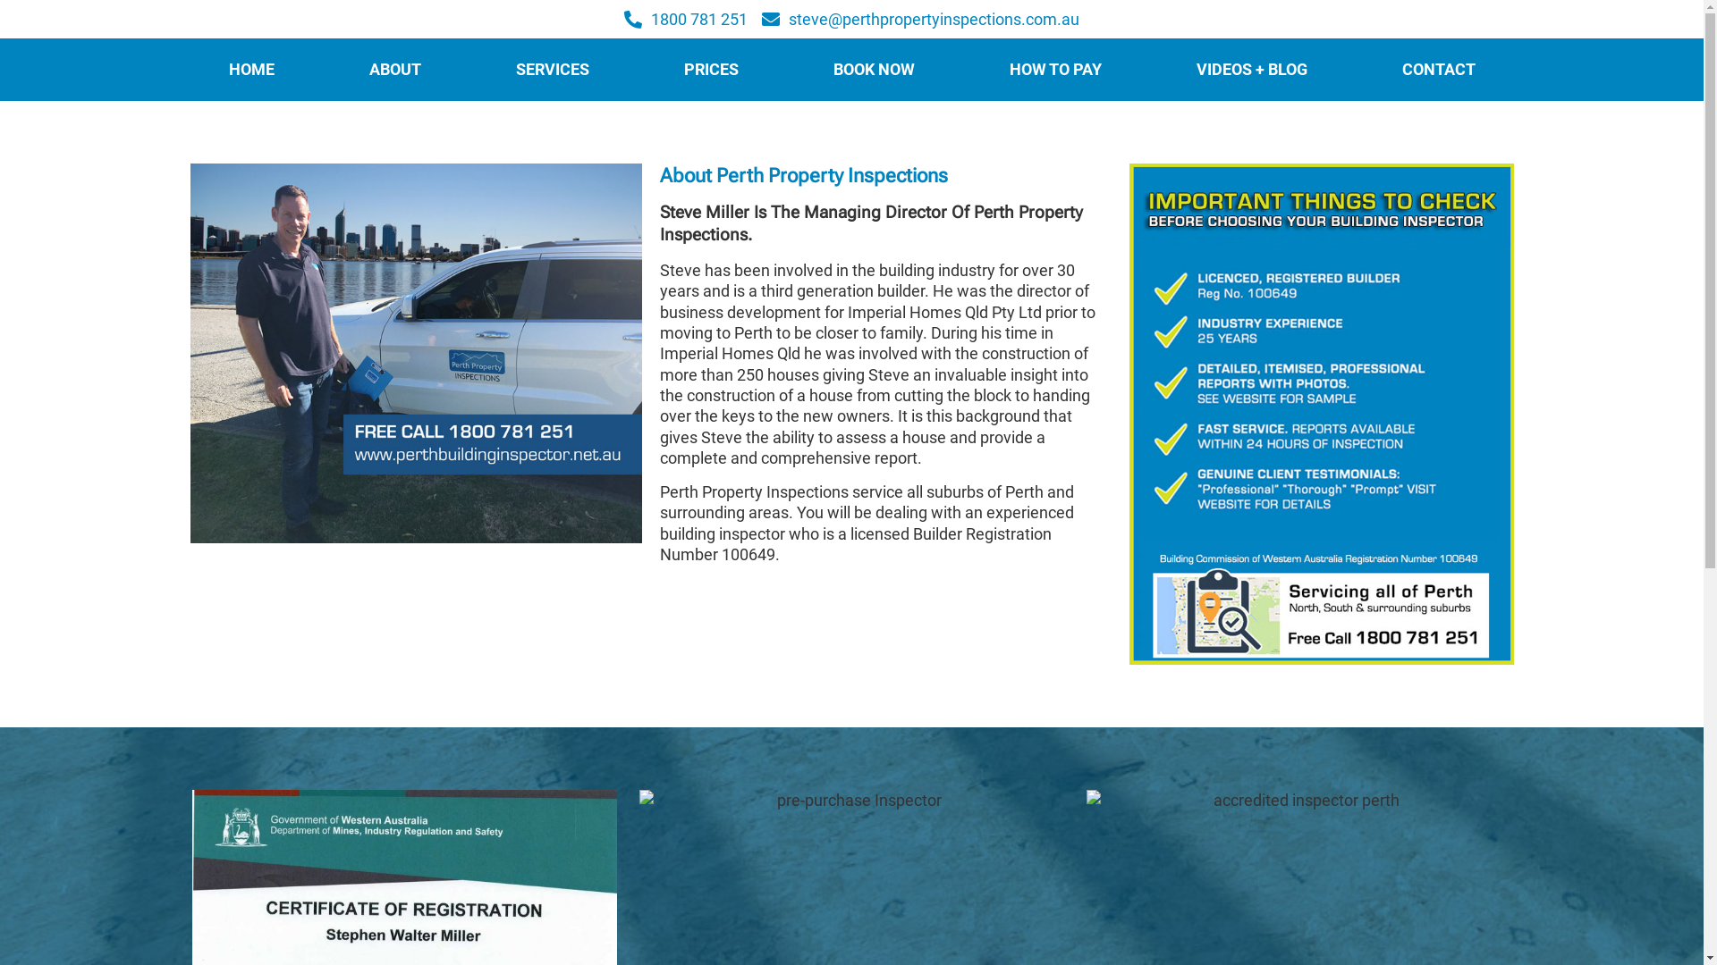 Image resolution: width=1717 pixels, height=965 pixels. What do you see at coordinates (1438, 70) in the screenshot?
I see `CONTACT` at bounding box center [1438, 70].